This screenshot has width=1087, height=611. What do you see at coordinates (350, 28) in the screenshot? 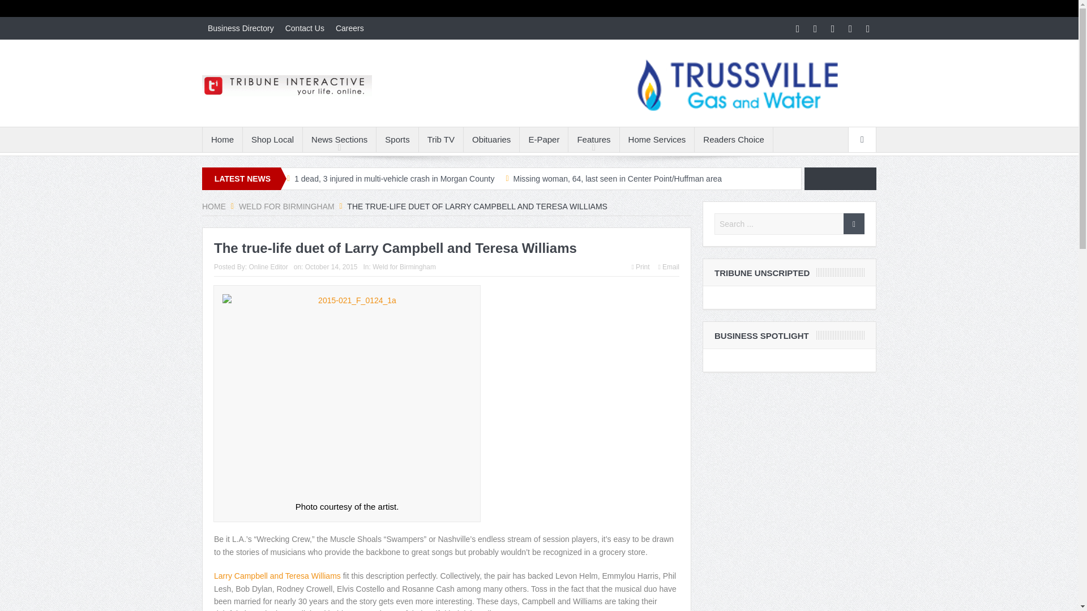
I see `Careers` at bounding box center [350, 28].